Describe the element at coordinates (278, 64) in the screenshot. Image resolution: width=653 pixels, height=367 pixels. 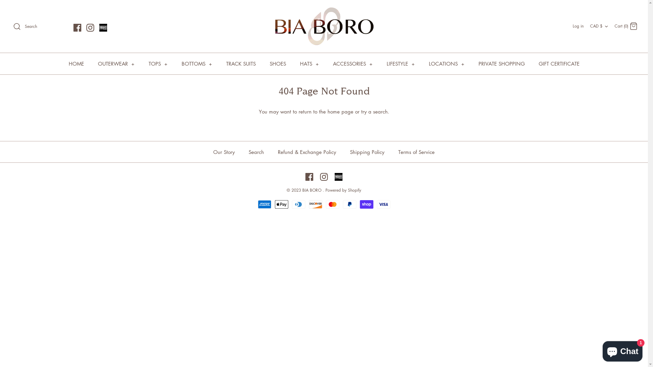
I see `SHOES` at that location.